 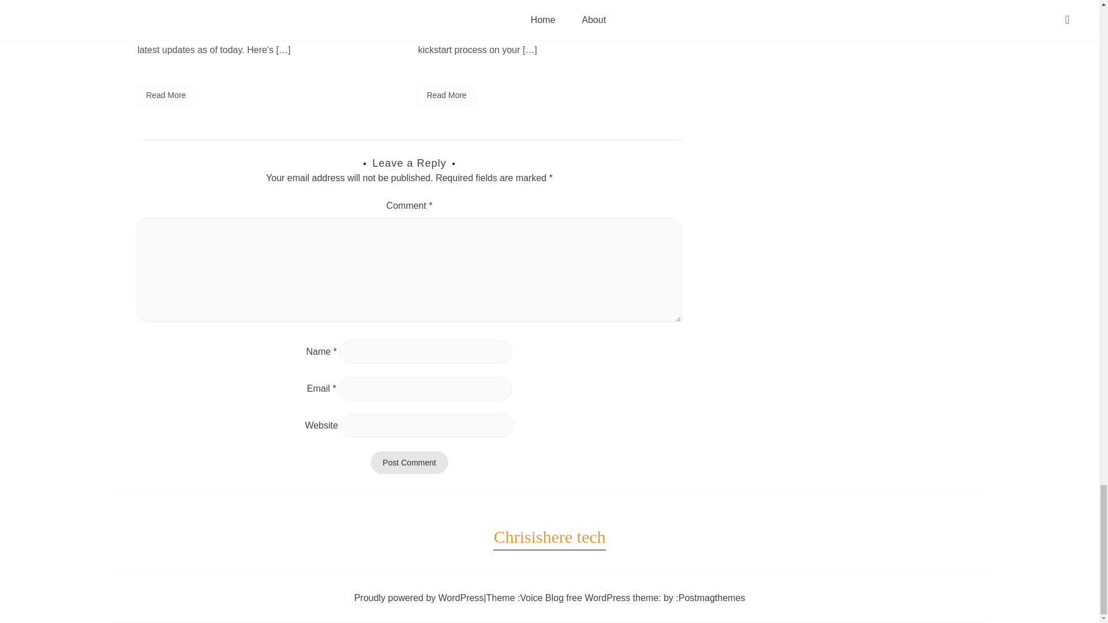 What do you see at coordinates (409, 462) in the screenshot?
I see `Post Comment` at bounding box center [409, 462].